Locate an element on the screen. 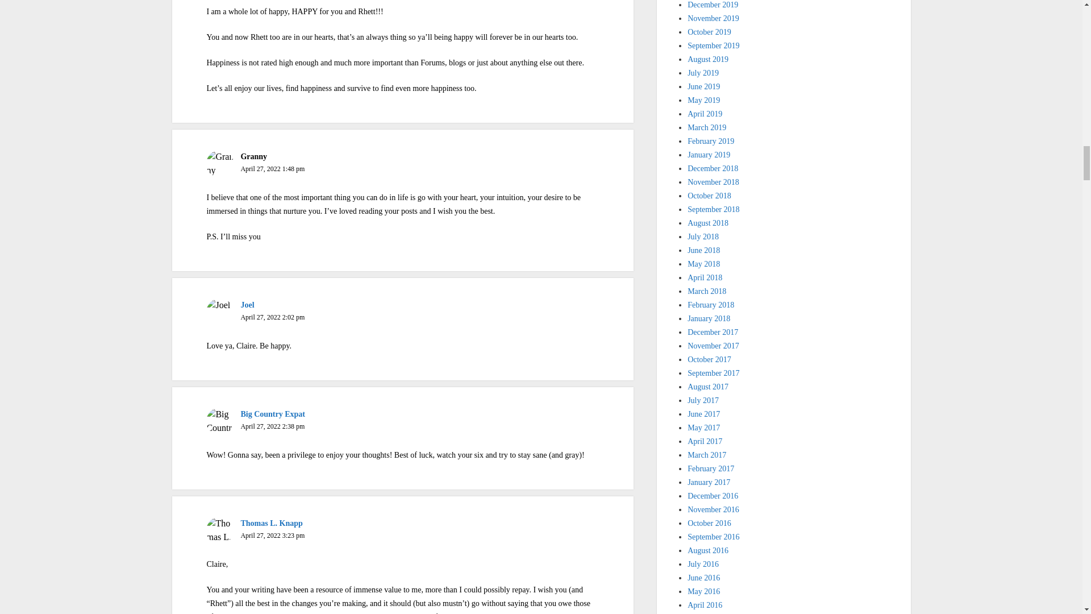 The image size is (1091, 614). Thomas L. Knapp is located at coordinates (270, 523).